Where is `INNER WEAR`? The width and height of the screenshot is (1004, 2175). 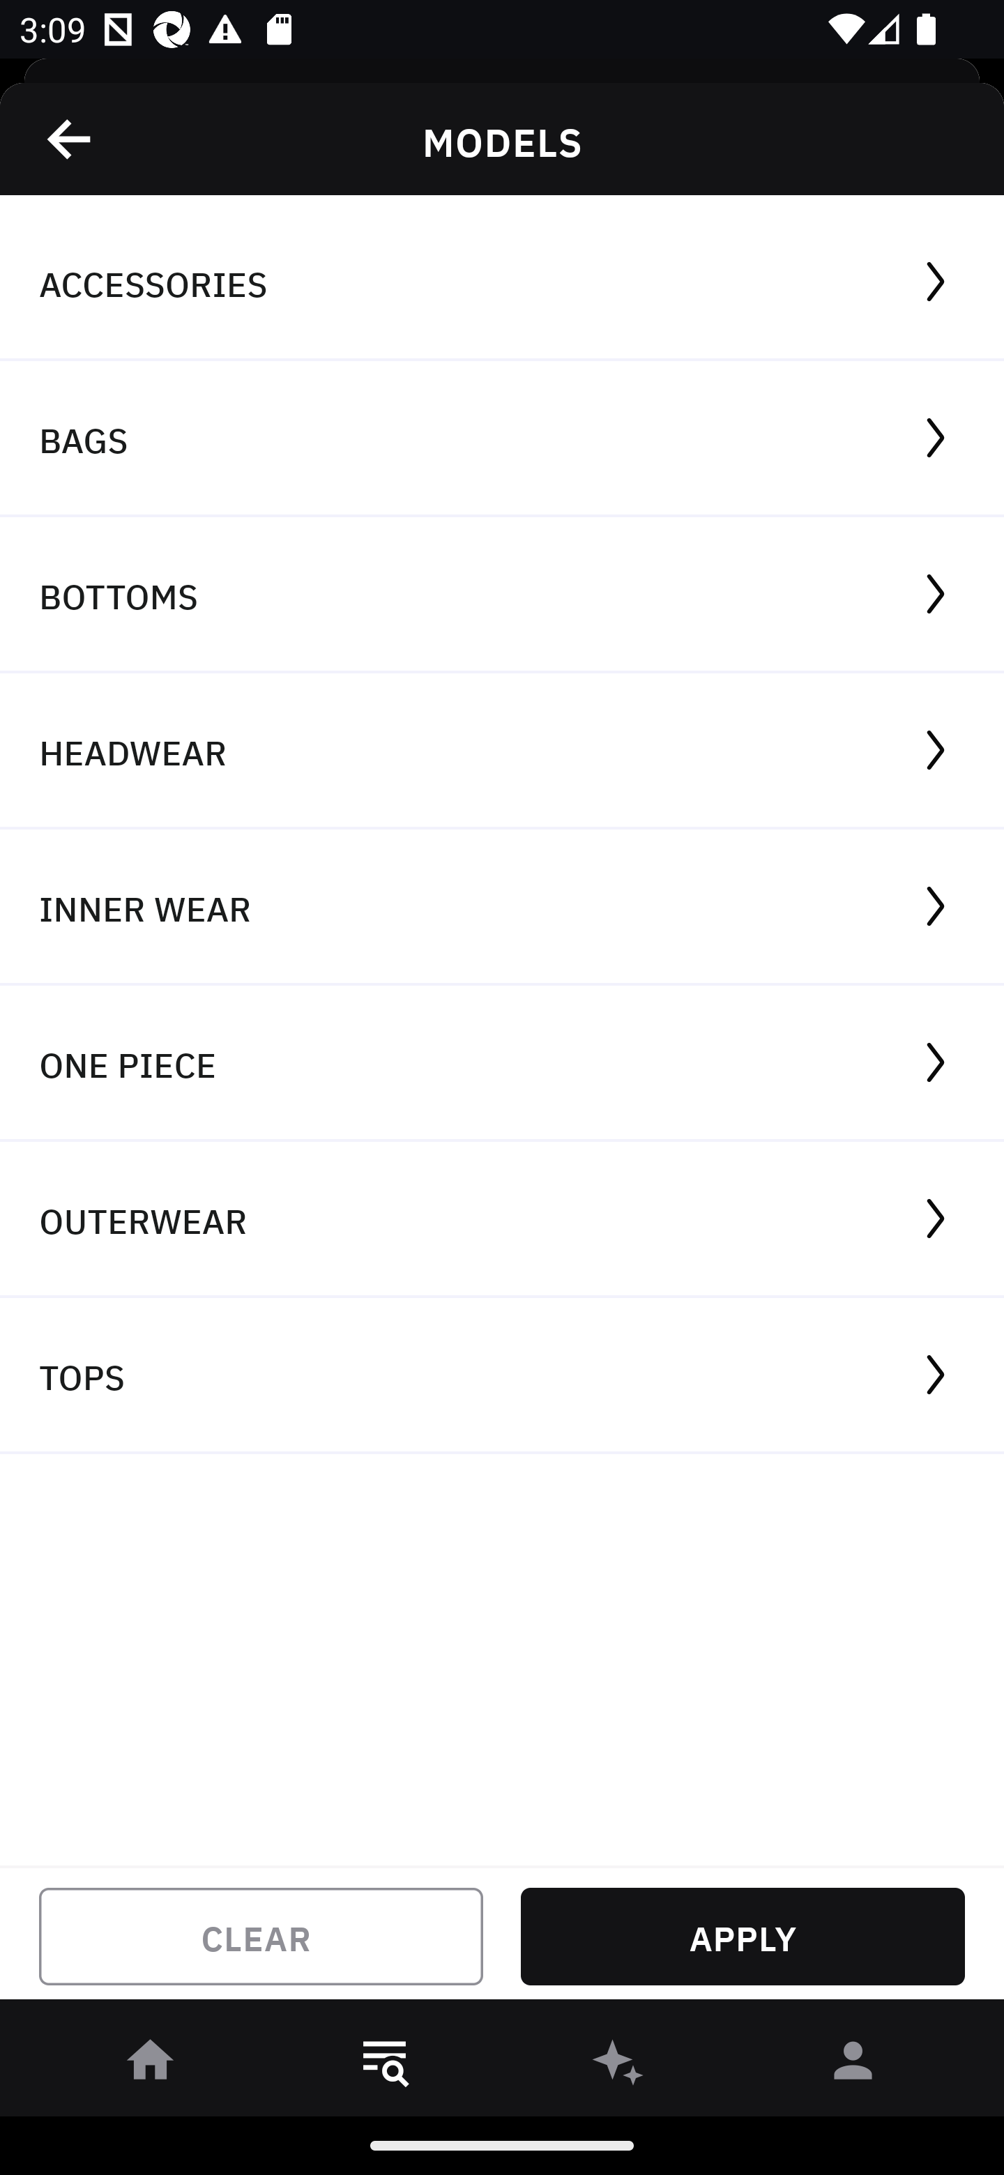
INNER WEAR is located at coordinates (502, 906).